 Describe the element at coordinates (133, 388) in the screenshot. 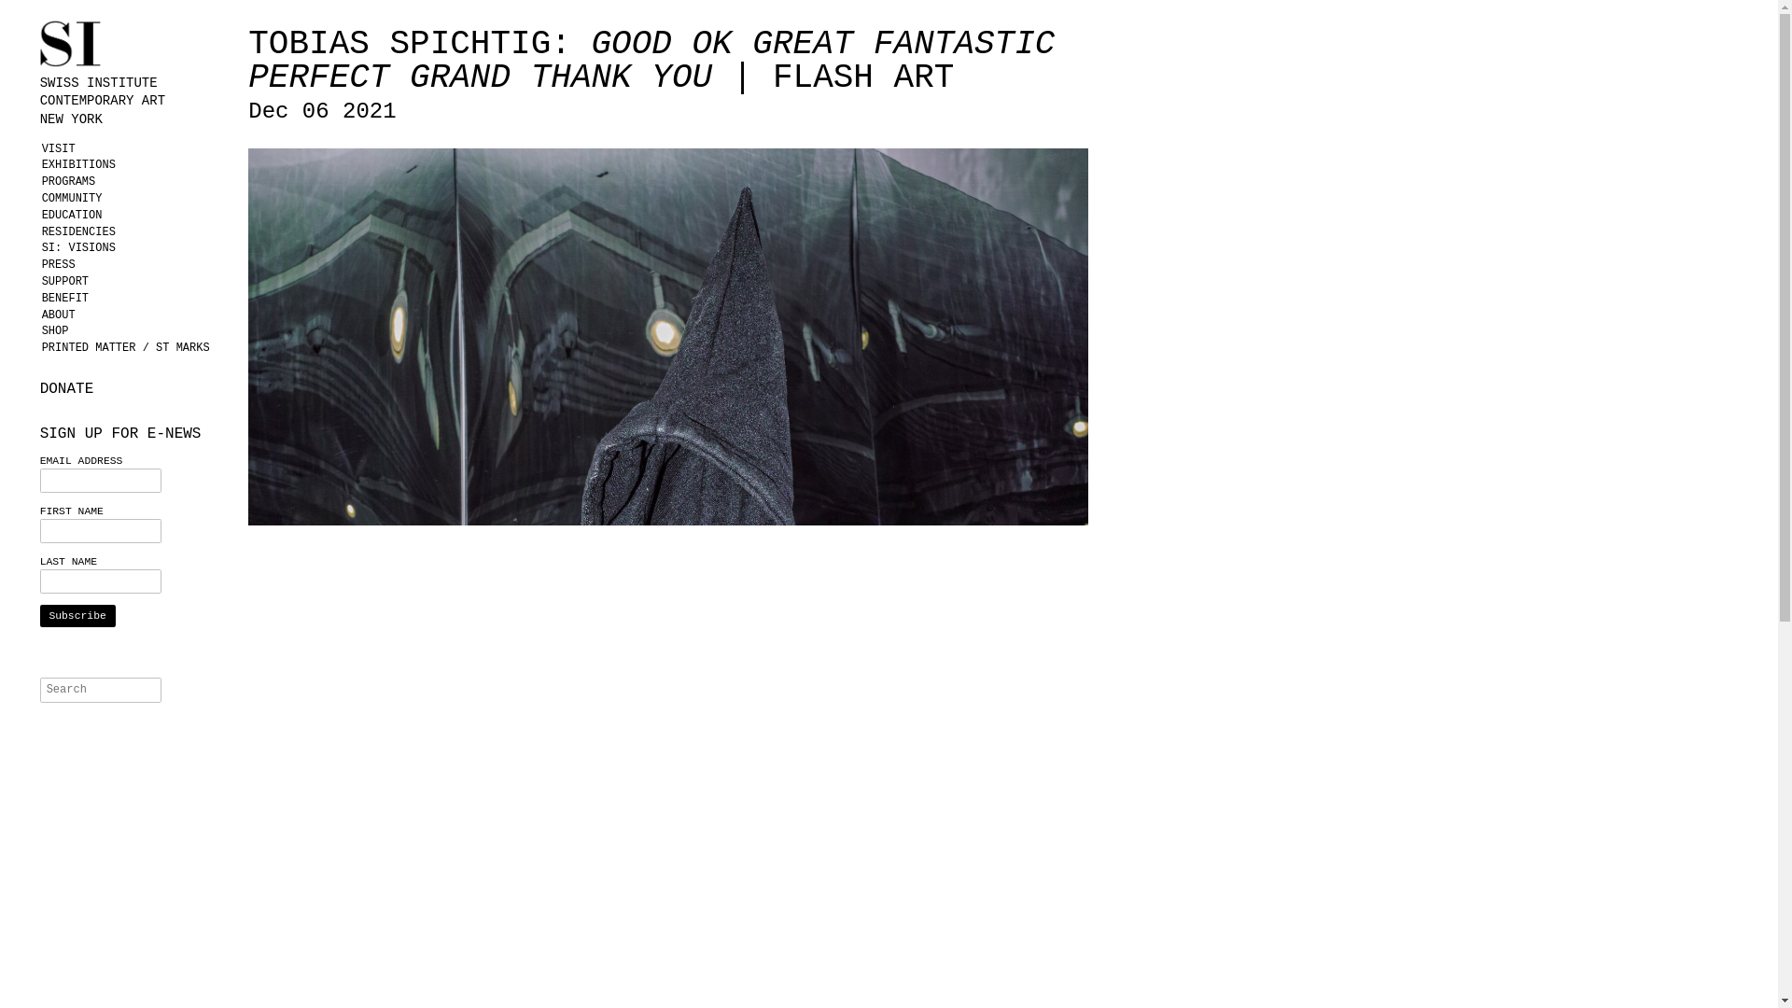

I see `DONATE` at that location.